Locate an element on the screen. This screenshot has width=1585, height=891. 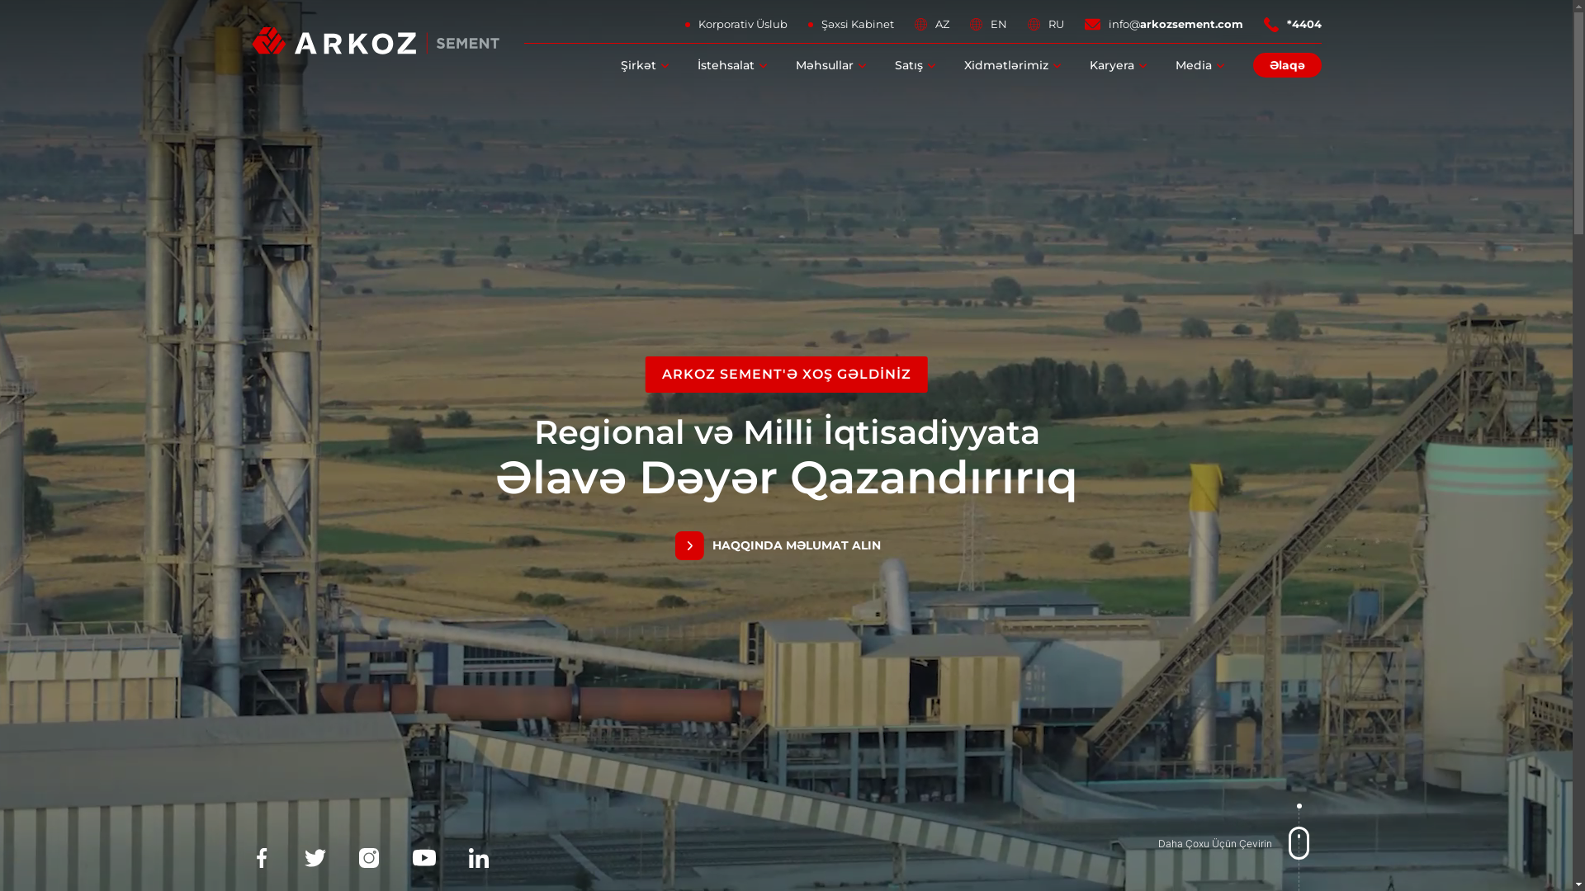
AZ is located at coordinates (932, 25).